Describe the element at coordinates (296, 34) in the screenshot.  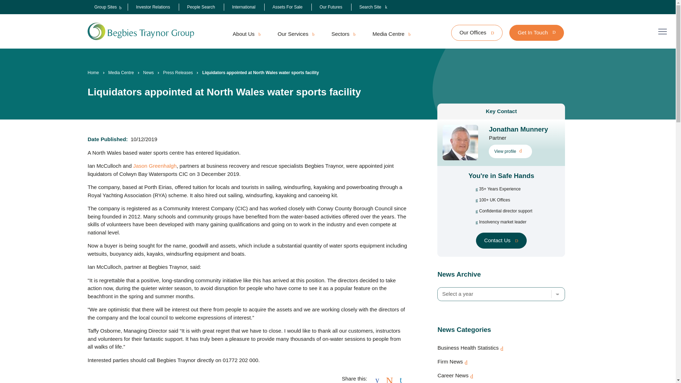
I see `Our Services` at that location.